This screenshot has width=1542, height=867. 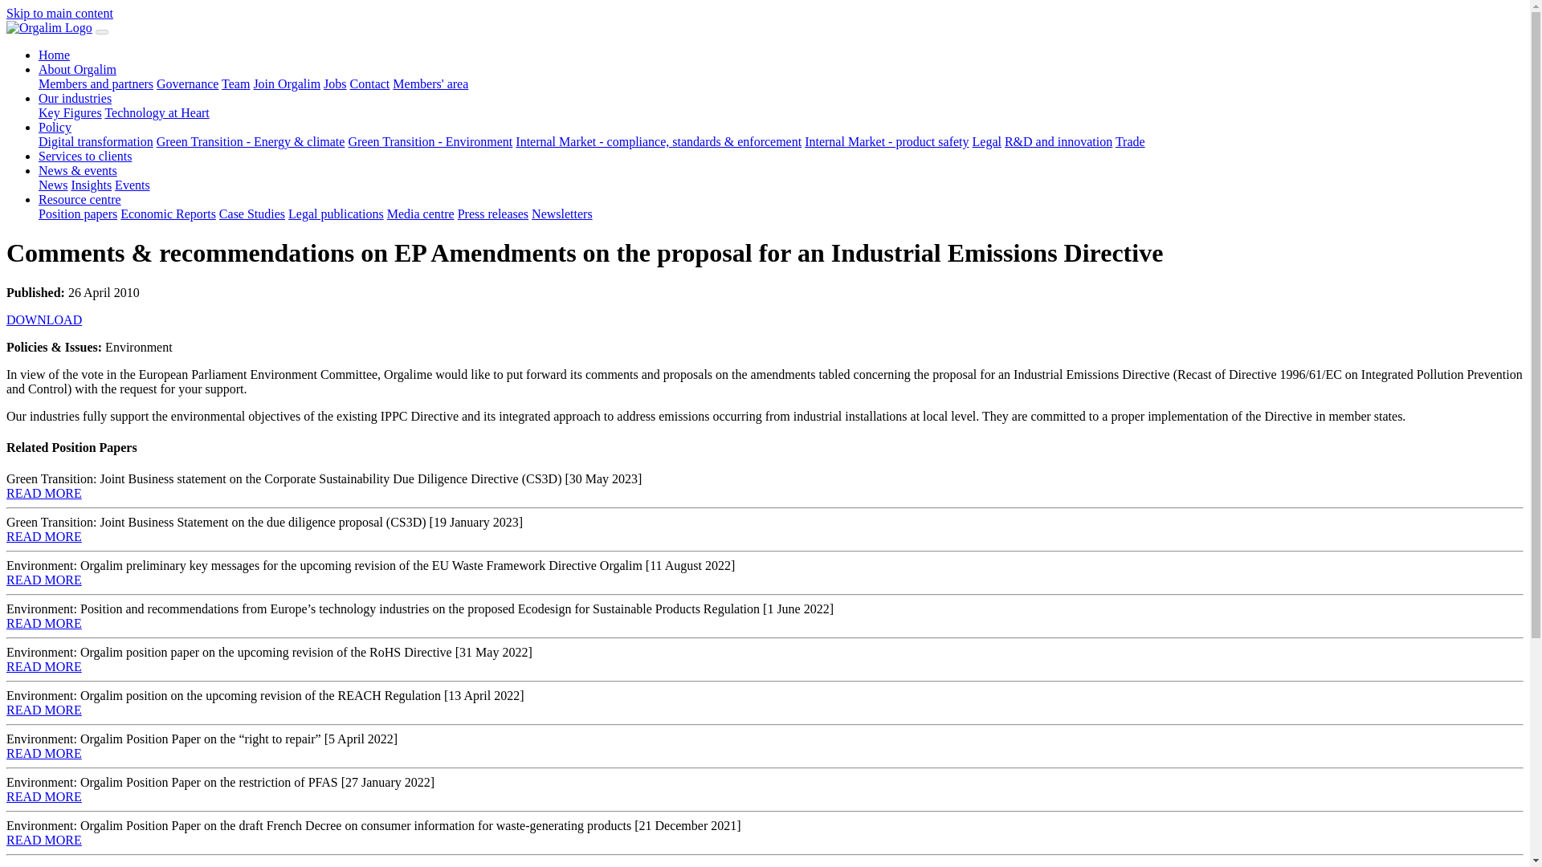 What do you see at coordinates (80, 199) in the screenshot?
I see `Resource centre` at bounding box center [80, 199].